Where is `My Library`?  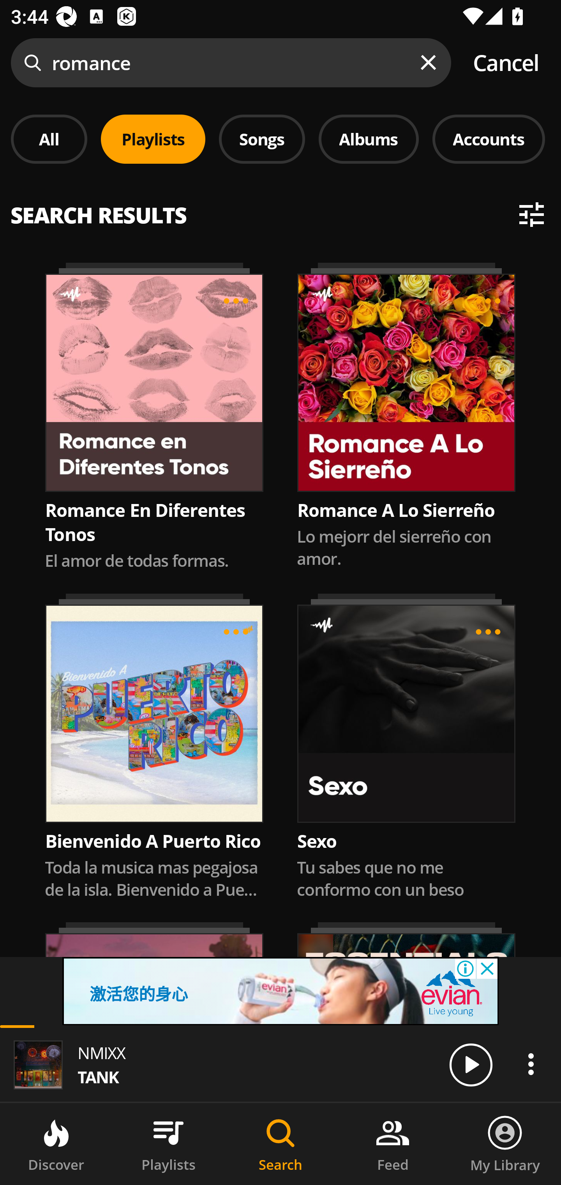
My Library is located at coordinates (505, 1144).